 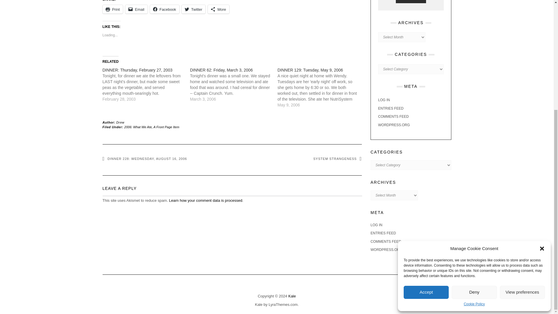 What do you see at coordinates (426, 126) in the screenshot?
I see `Accept` at bounding box center [426, 126].